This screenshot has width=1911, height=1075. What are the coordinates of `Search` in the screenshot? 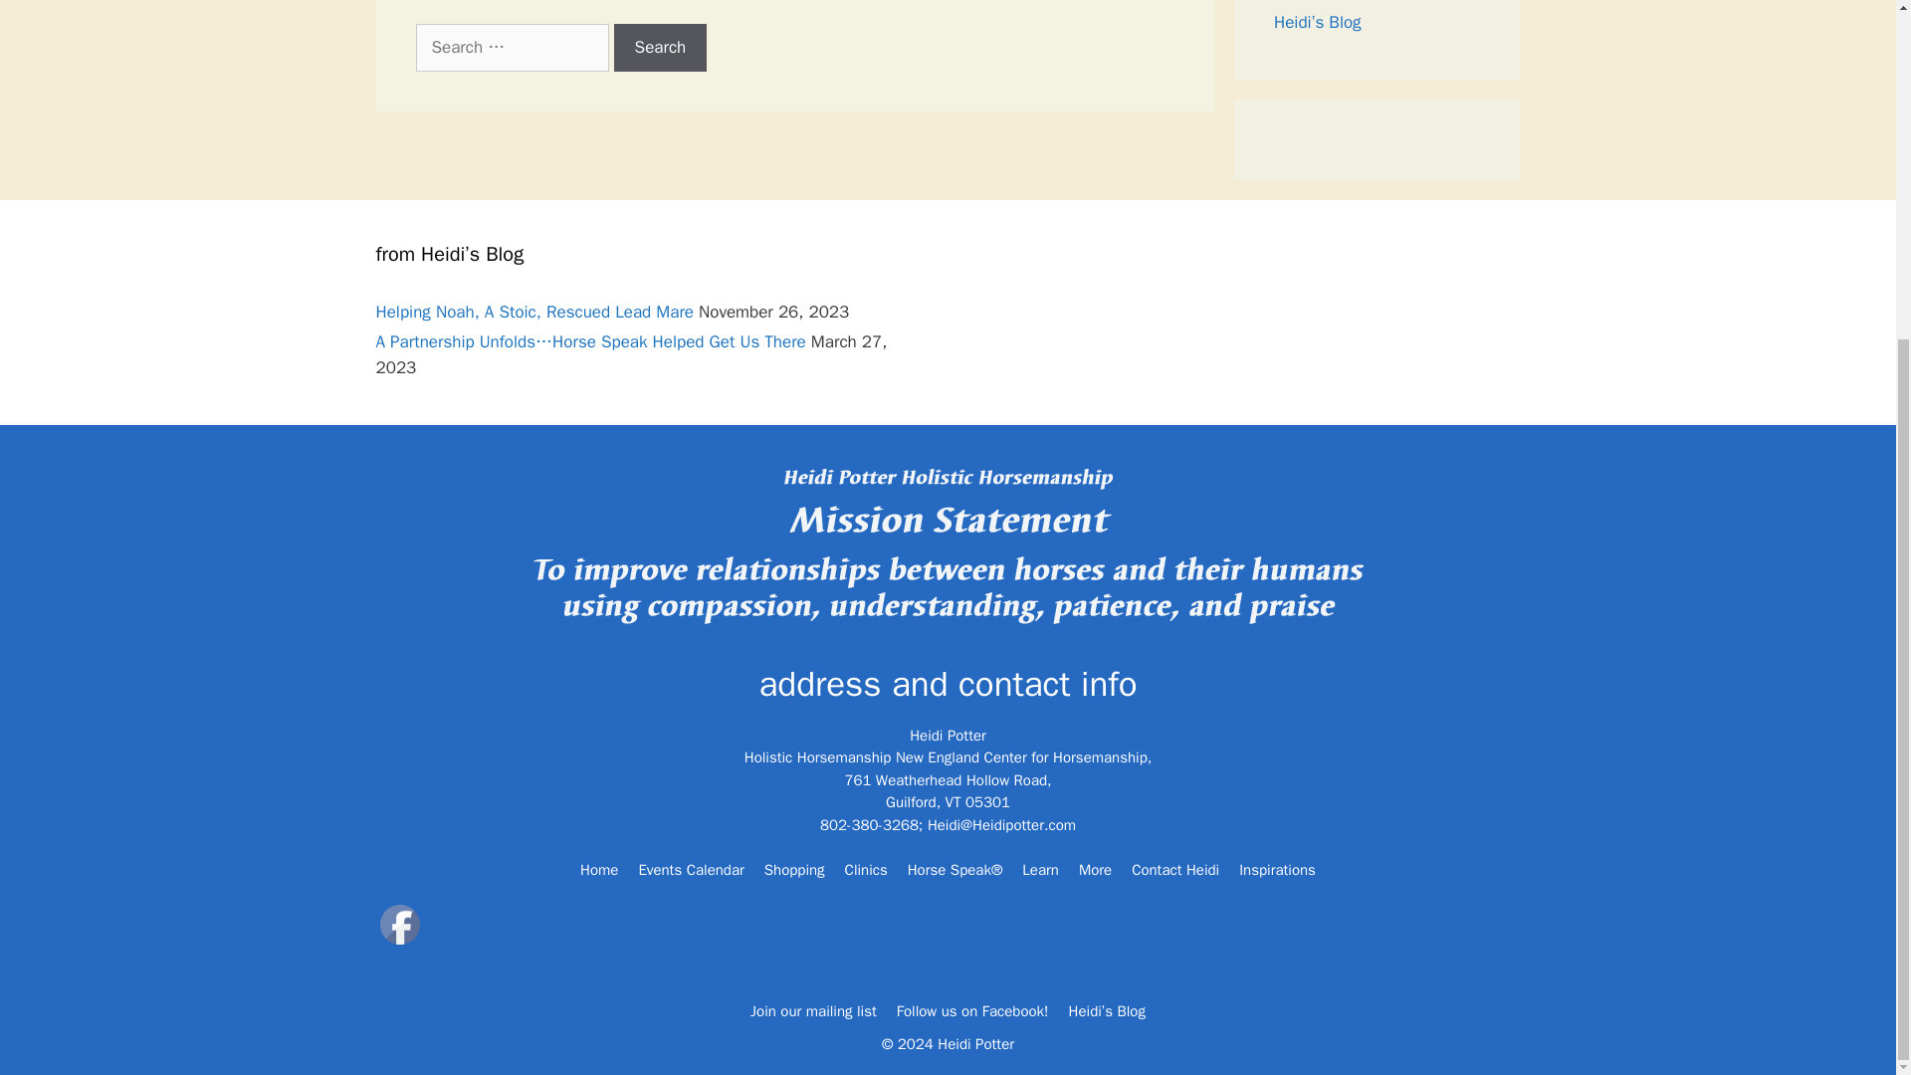 It's located at (660, 48).